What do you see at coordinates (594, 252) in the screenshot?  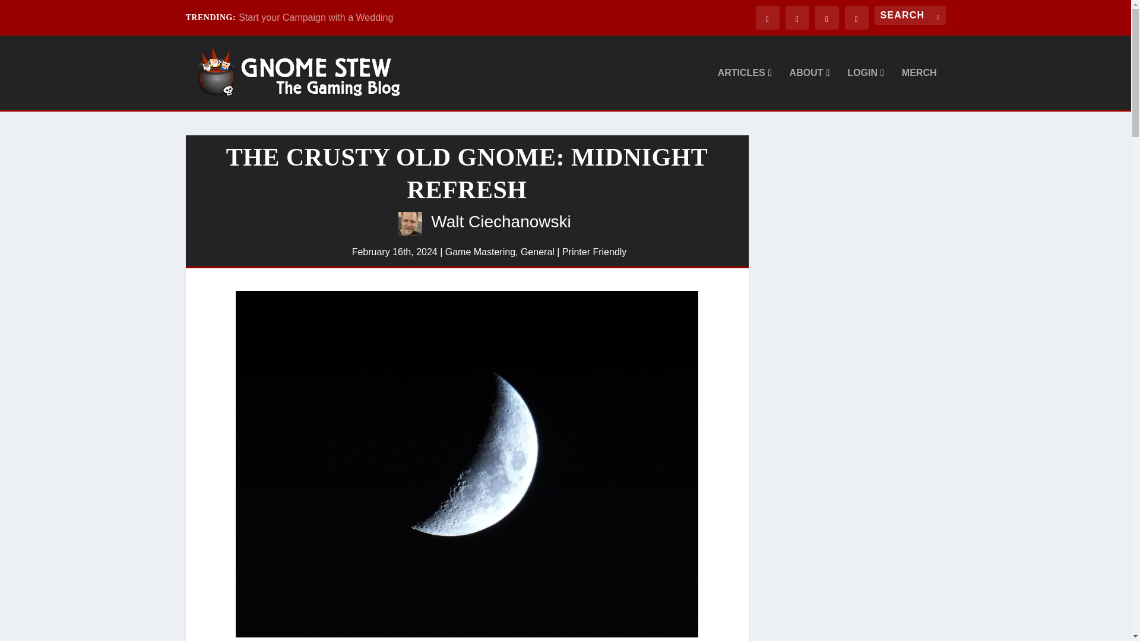 I see `Printer Friendly` at bounding box center [594, 252].